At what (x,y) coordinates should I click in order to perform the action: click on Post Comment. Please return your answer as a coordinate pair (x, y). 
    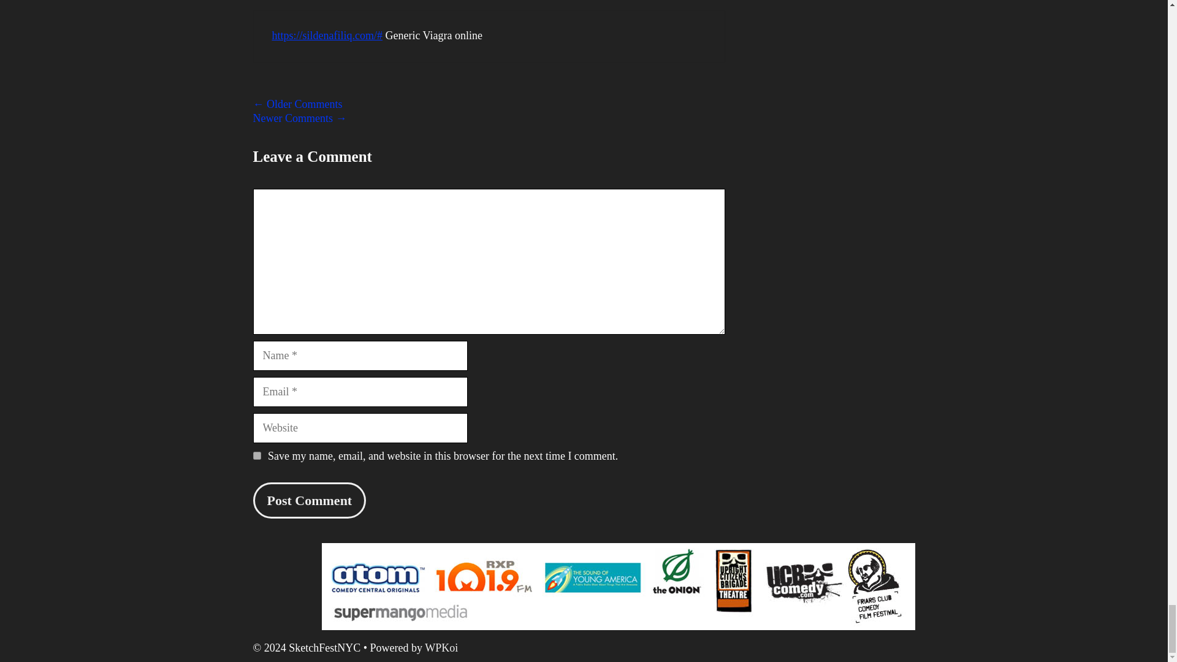
    Looking at the image, I should click on (309, 500).